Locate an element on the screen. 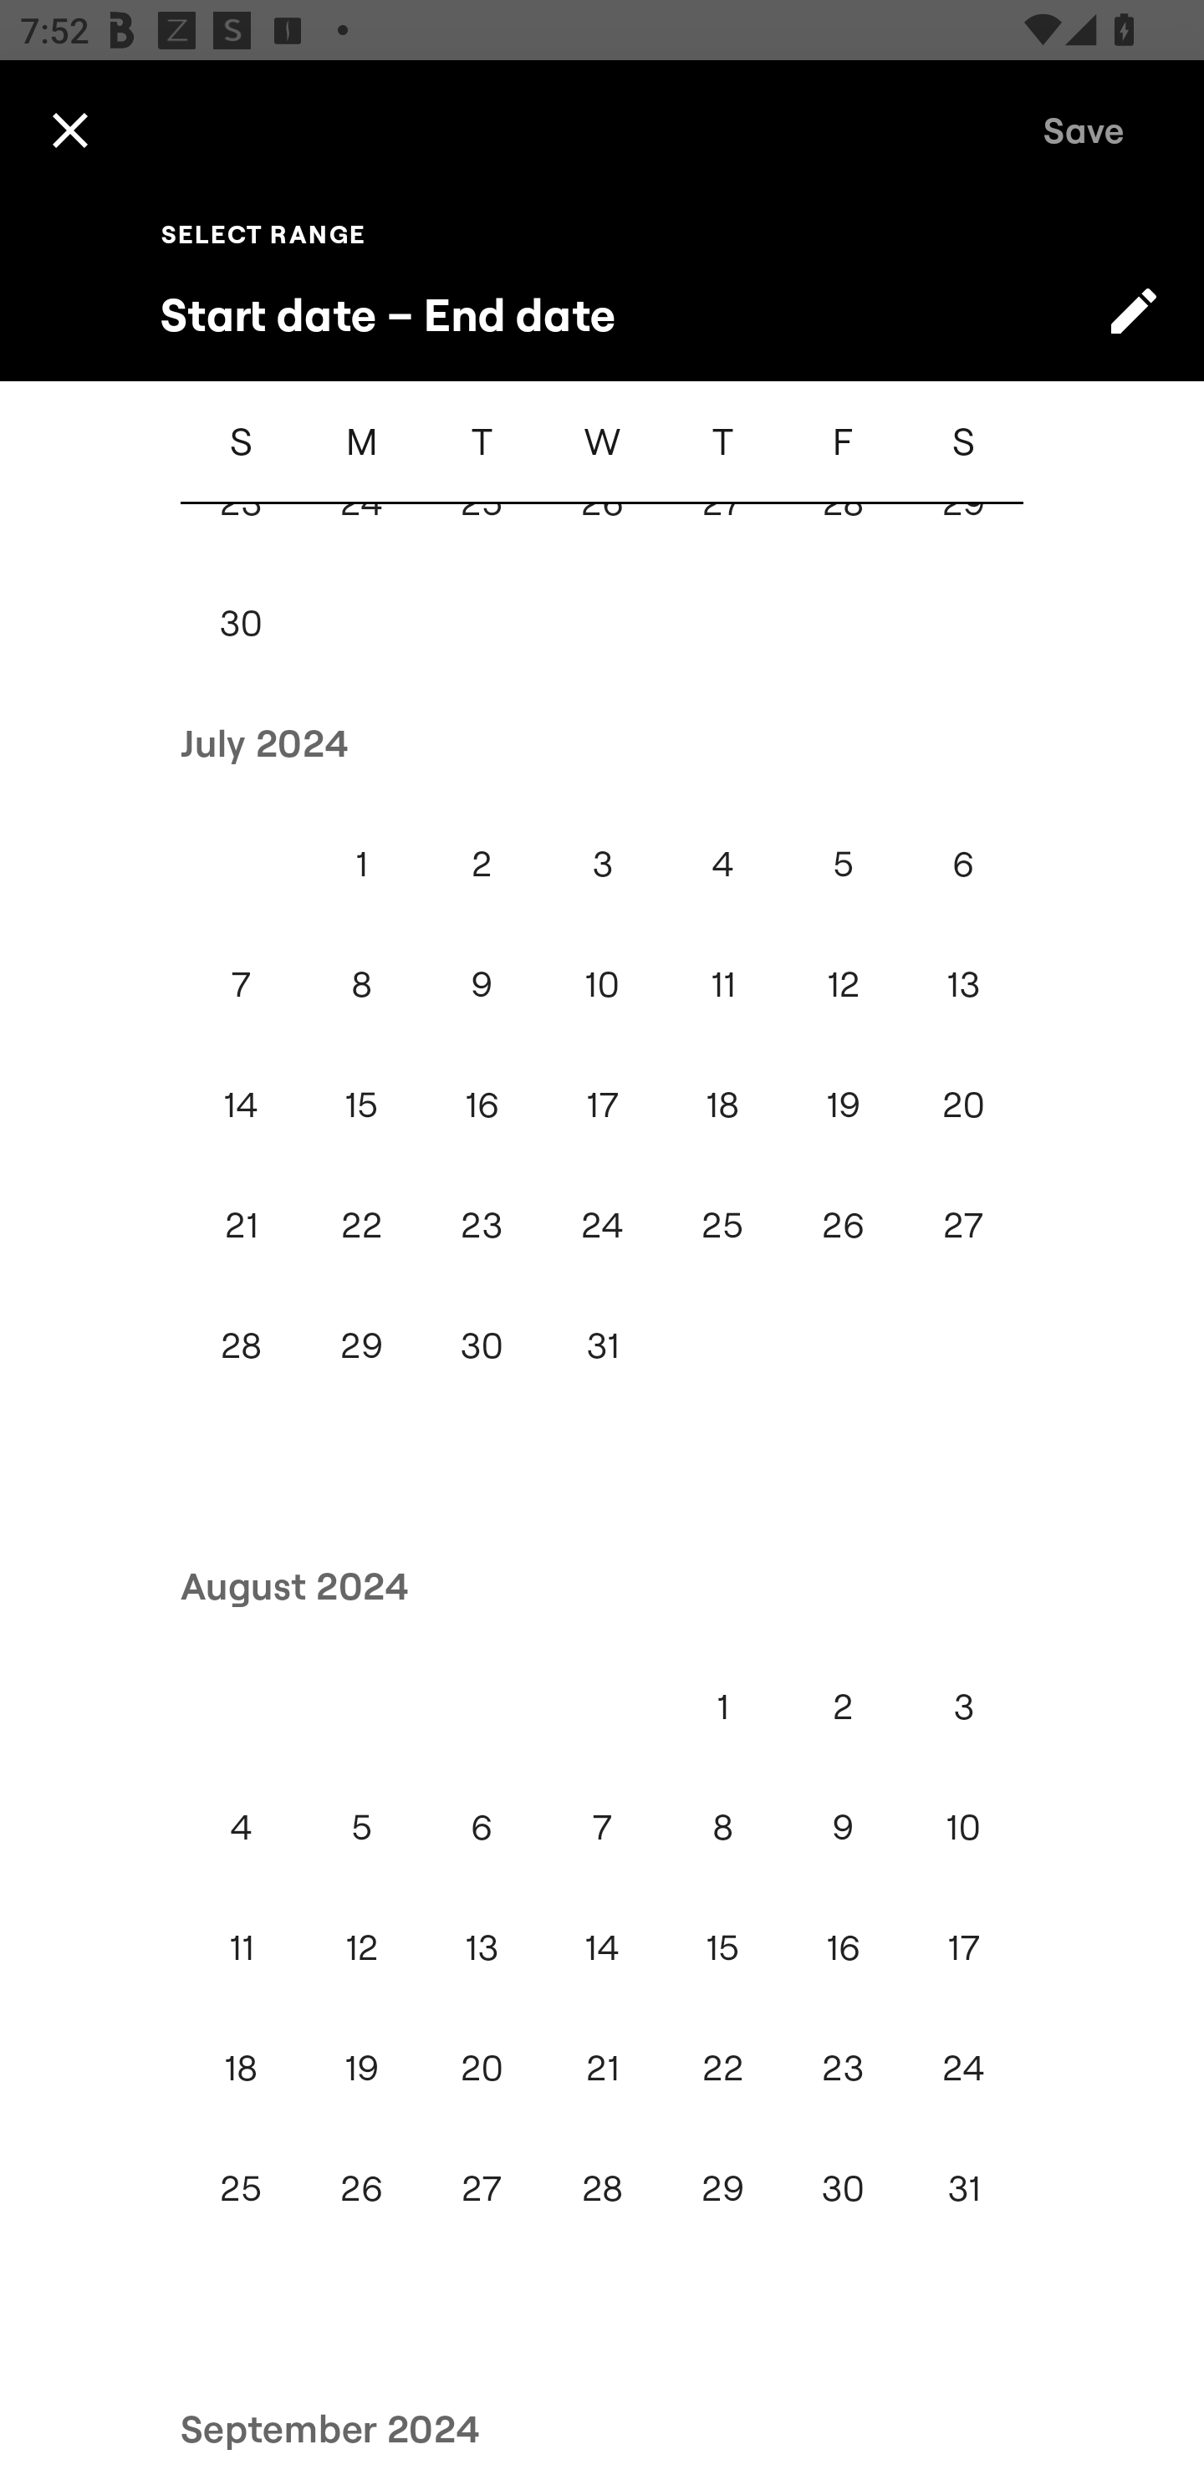 This screenshot has width=1204, height=2475. 19 Mon, Aug 19 is located at coordinates (361, 2067).